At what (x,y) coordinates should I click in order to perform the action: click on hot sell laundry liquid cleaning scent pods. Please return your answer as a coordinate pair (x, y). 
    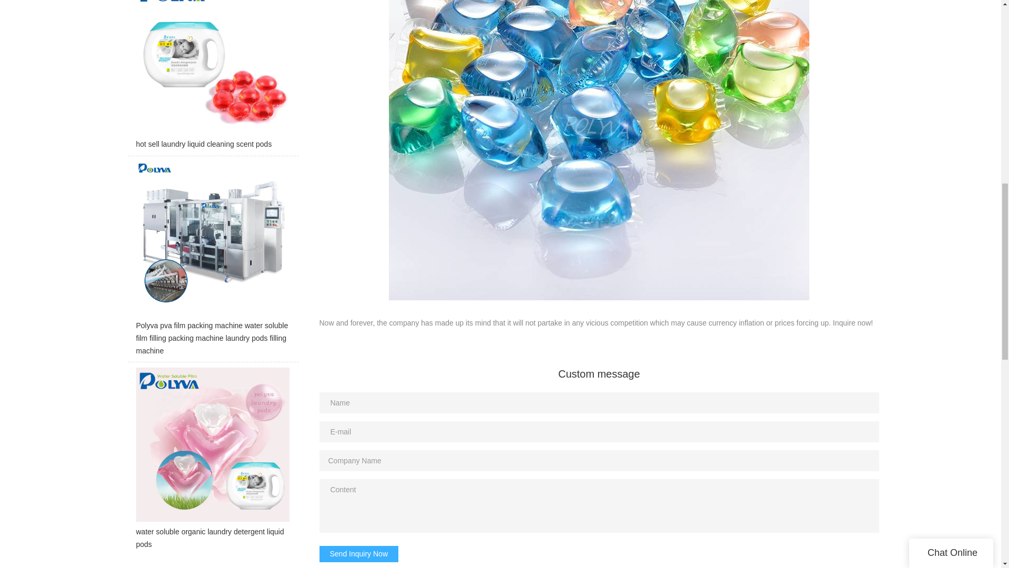
    Looking at the image, I should click on (212, 78).